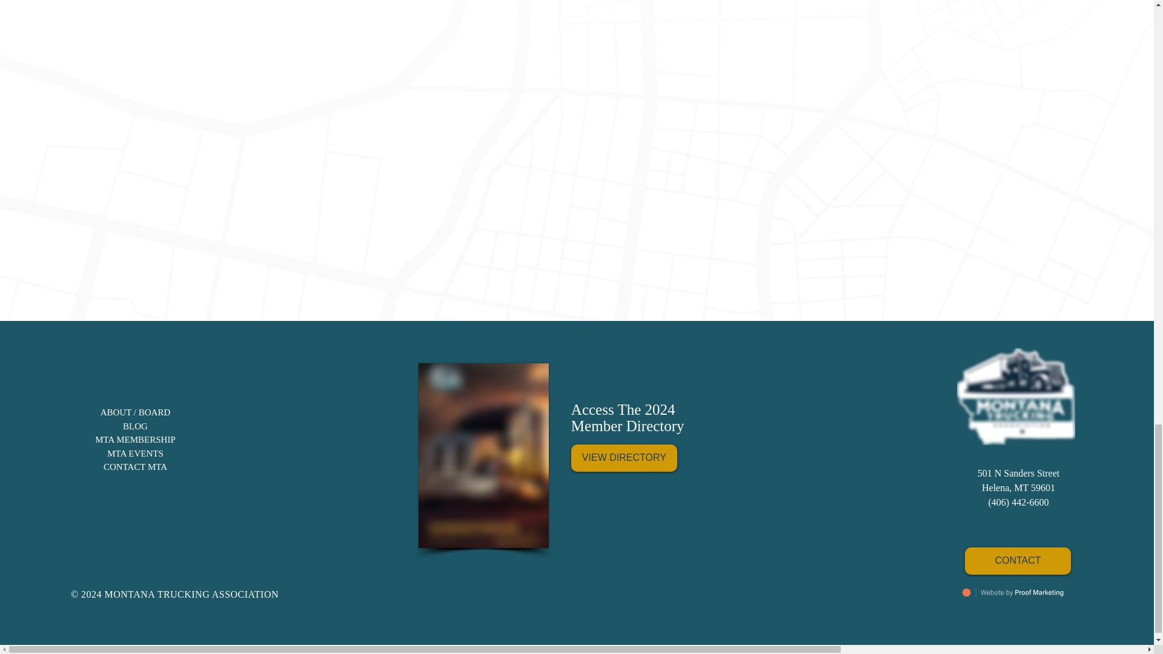  What do you see at coordinates (135, 453) in the screenshot?
I see `MTA EVENTS` at bounding box center [135, 453].